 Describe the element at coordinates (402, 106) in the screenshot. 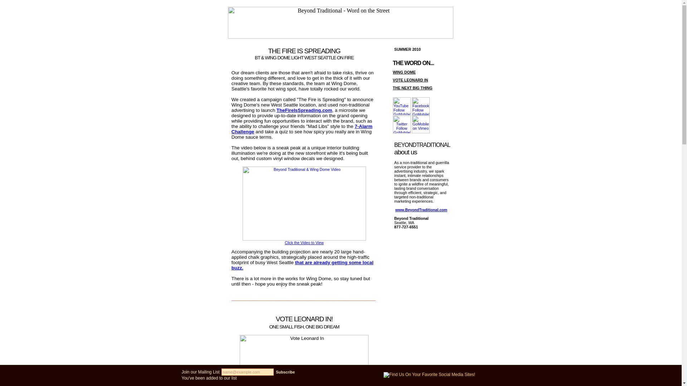

I see `Edit Image` at that location.